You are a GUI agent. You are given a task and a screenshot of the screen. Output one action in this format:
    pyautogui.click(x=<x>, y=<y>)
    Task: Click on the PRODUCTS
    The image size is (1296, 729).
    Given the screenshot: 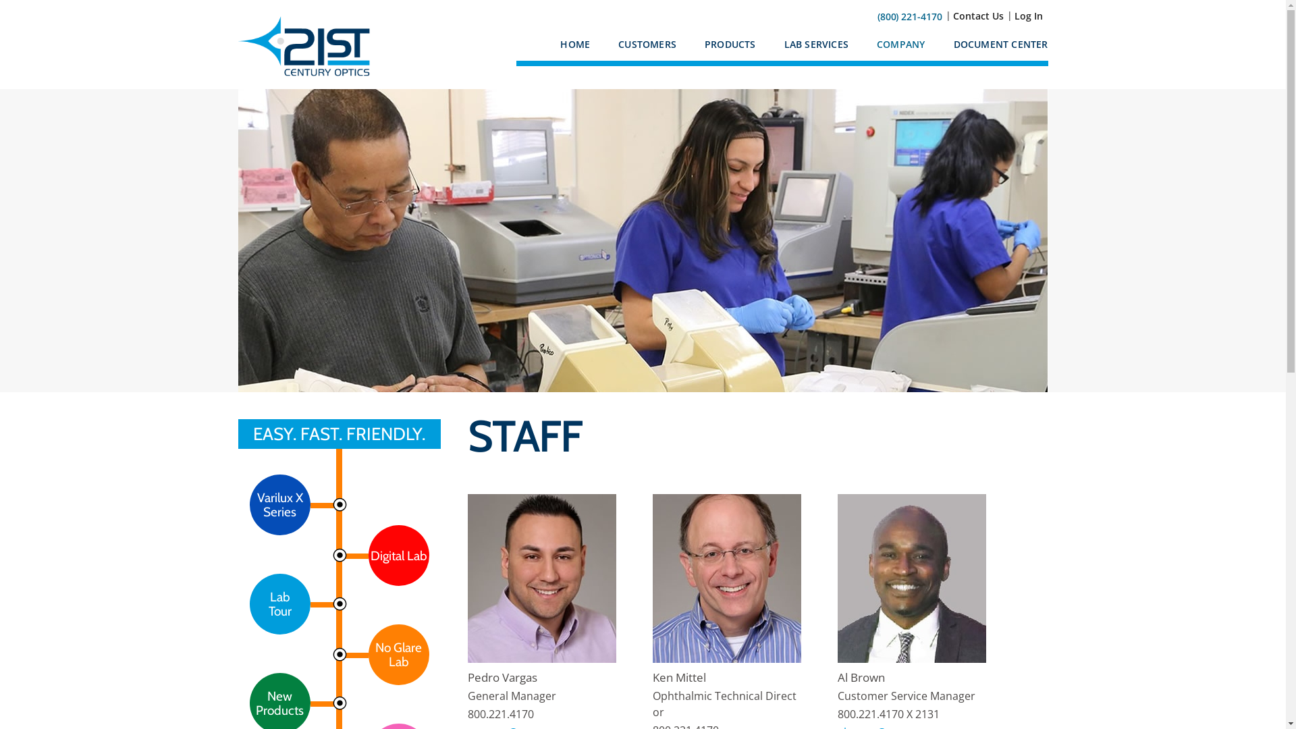 What is the action you would take?
    pyautogui.click(x=722, y=49)
    